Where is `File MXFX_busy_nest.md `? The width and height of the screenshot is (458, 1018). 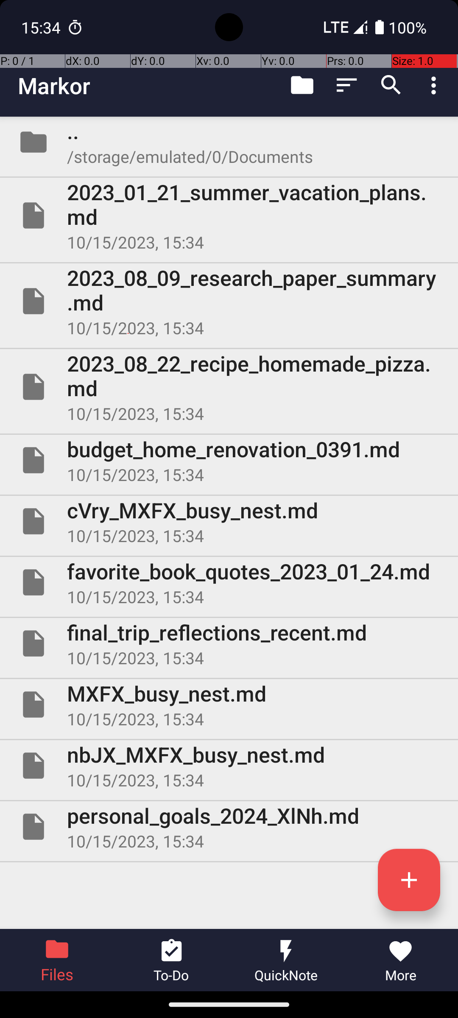 File MXFX_busy_nest.md  is located at coordinates (229, 705).